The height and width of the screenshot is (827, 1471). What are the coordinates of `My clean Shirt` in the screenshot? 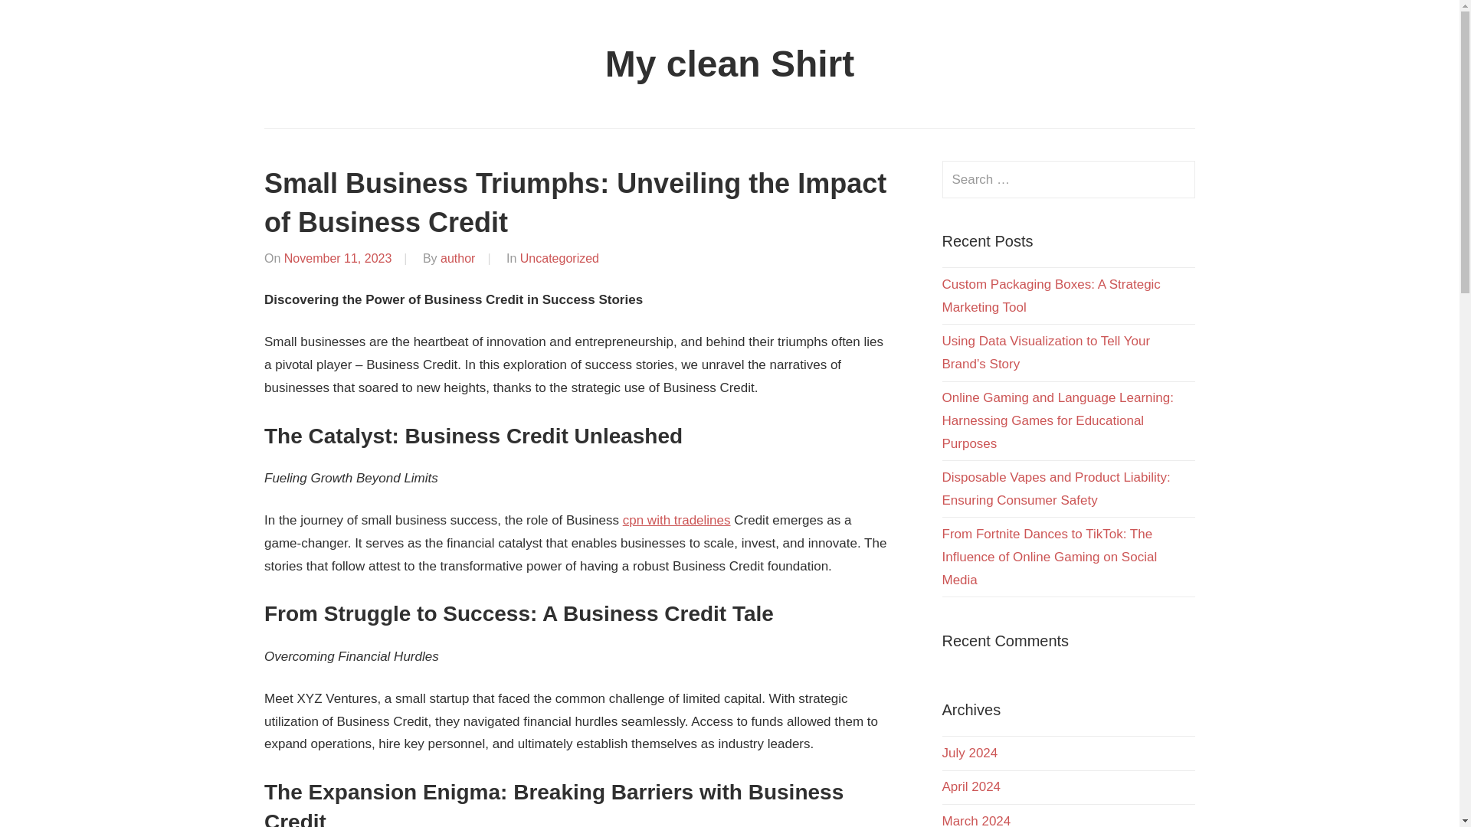 It's located at (729, 64).